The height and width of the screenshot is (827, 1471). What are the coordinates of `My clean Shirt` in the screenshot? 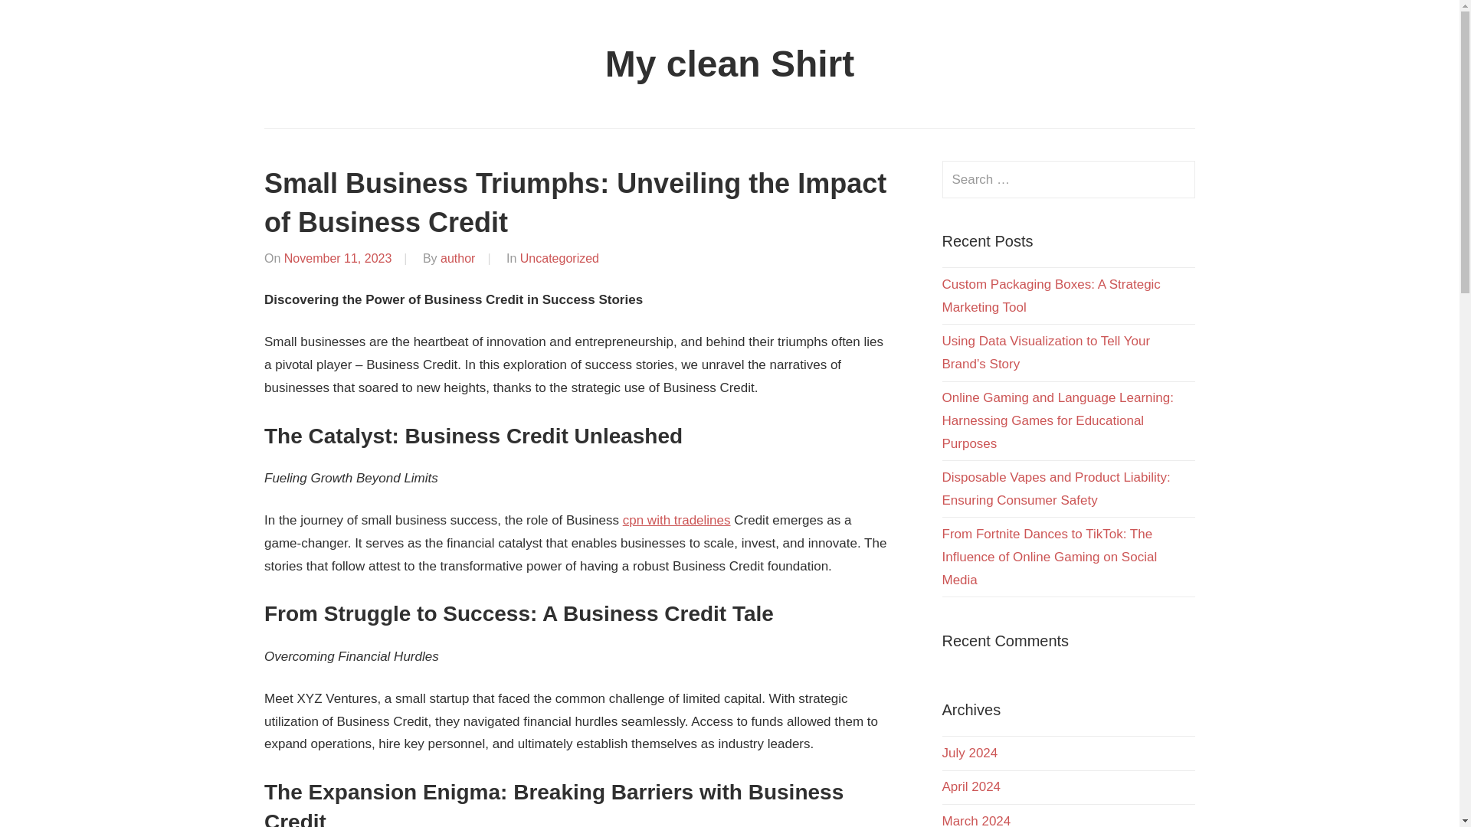 It's located at (729, 64).